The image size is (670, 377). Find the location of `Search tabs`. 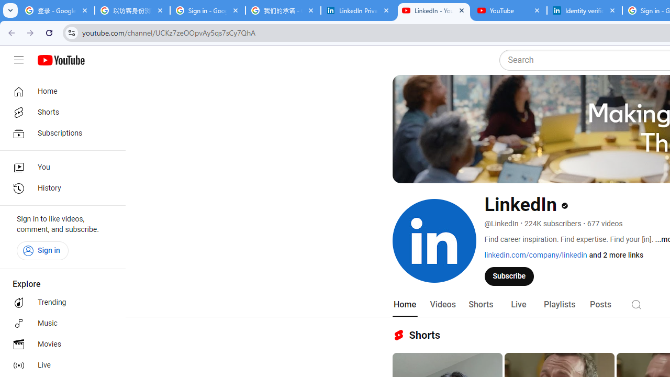

Search tabs is located at coordinates (10, 10).